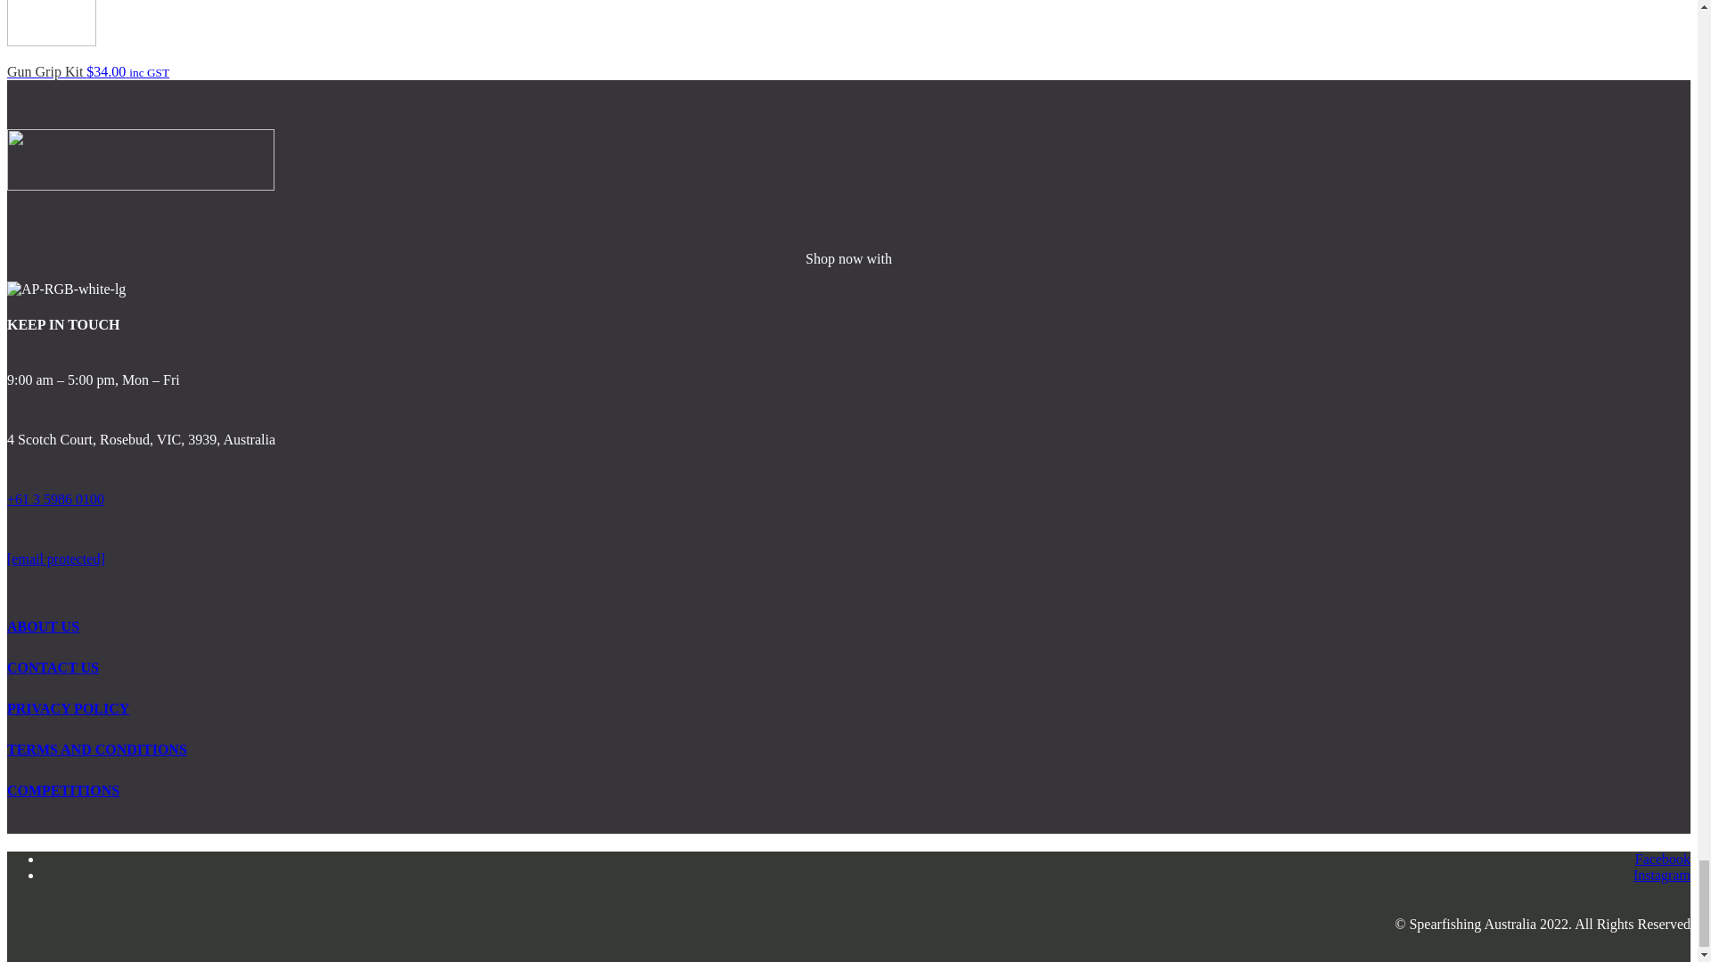 The width and height of the screenshot is (1711, 962). I want to click on Privacy Policy, so click(68, 708).